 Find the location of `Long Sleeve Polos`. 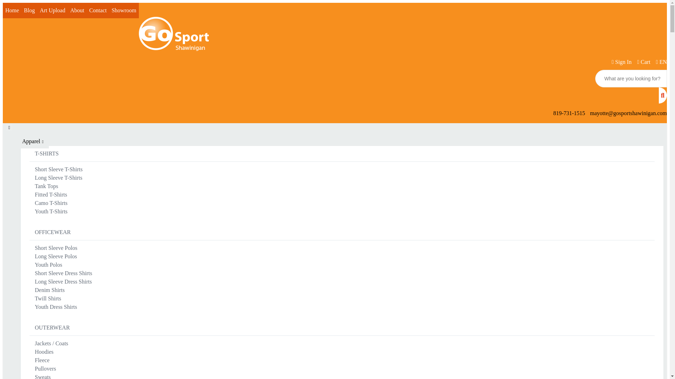

Long Sleeve Polos is located at coordinates (56, 256).